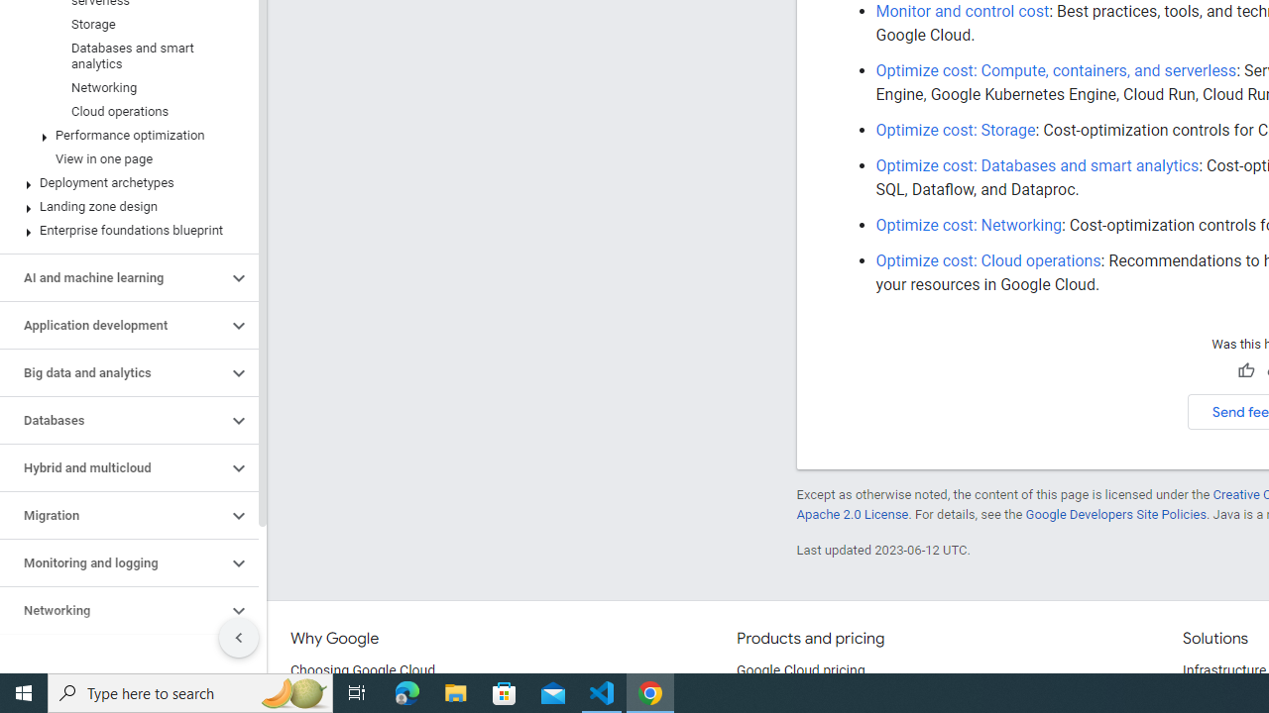 The width and height of the screenshot is (1269, 713). Describe the element at coordinates (125, 230) in the screenshot. I see `Enterprise foundations blueprint` at that location.